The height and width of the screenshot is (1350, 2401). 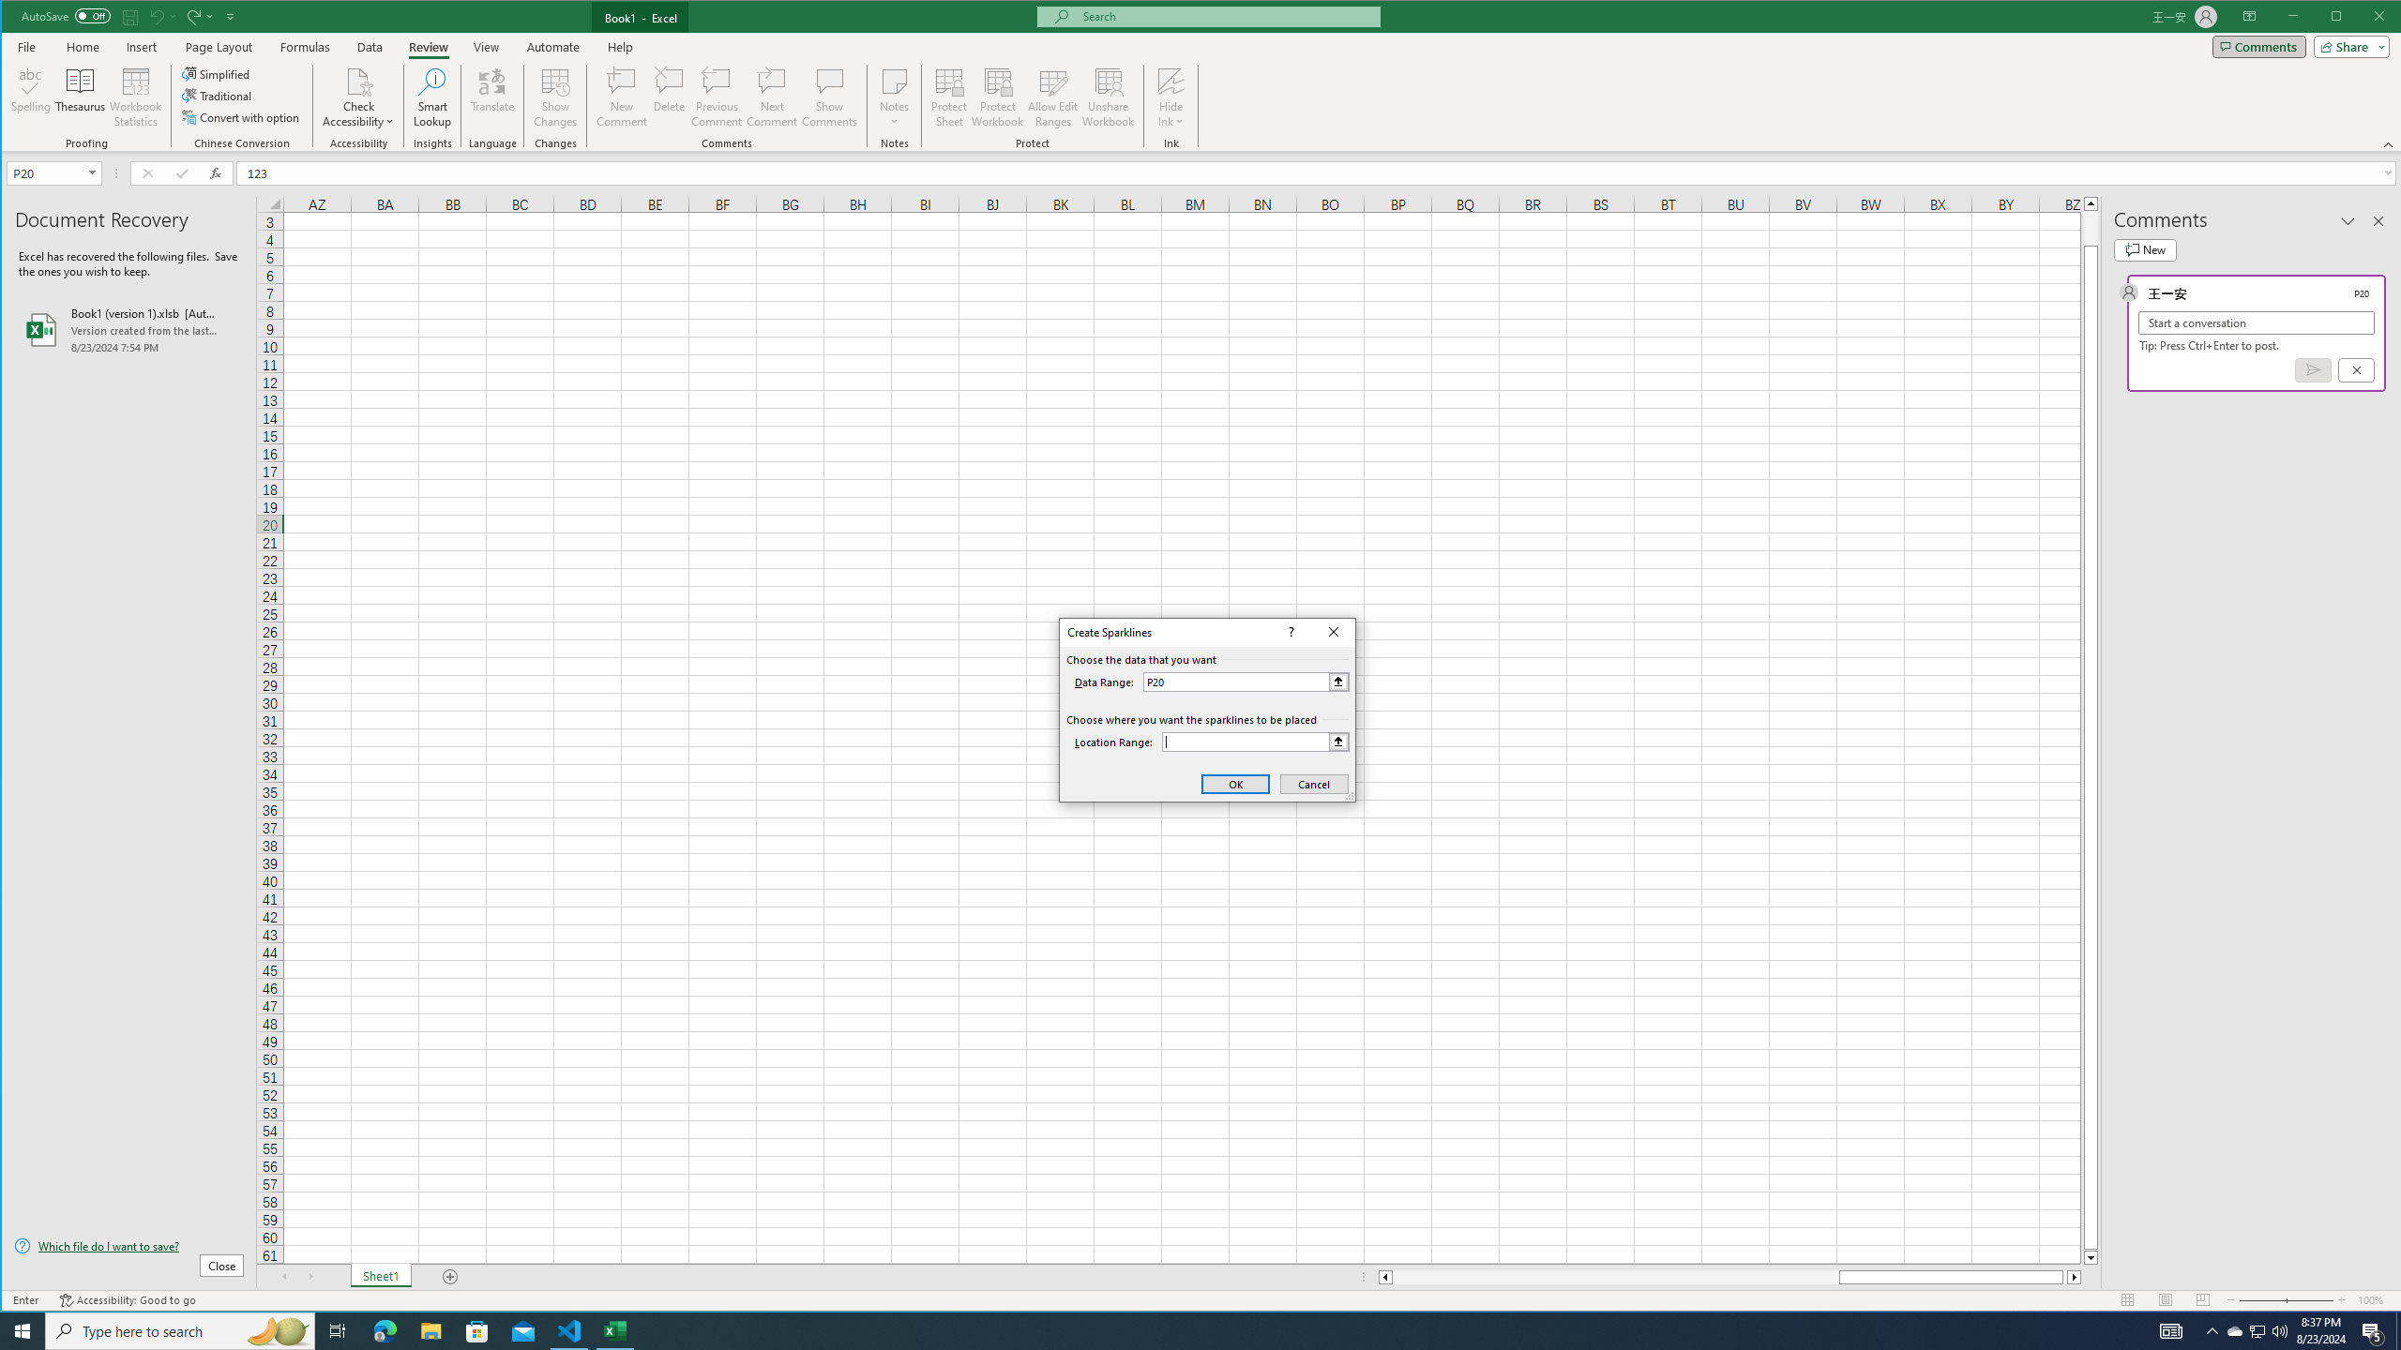 What do you see at coordinates (2373, 1331) in the screenshot?
I see `Check Accessibility` at bounding box center [2373, 1331].